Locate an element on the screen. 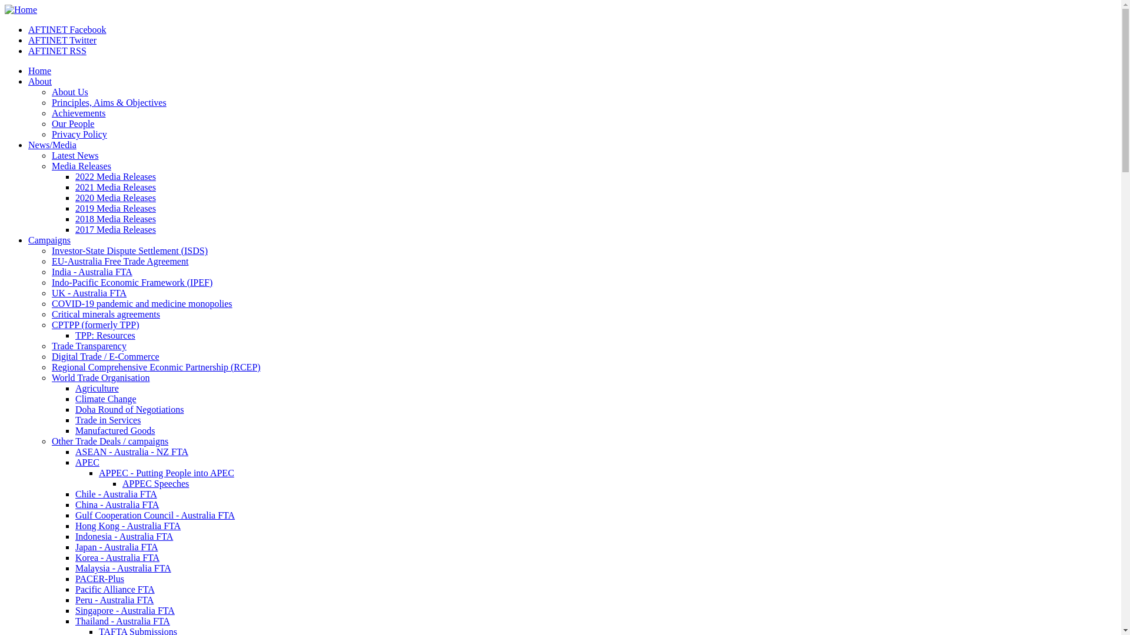 The image size is (1130, 635). COVID-19 pandemic and medicine monopolies is located at coordinates (142, 303).